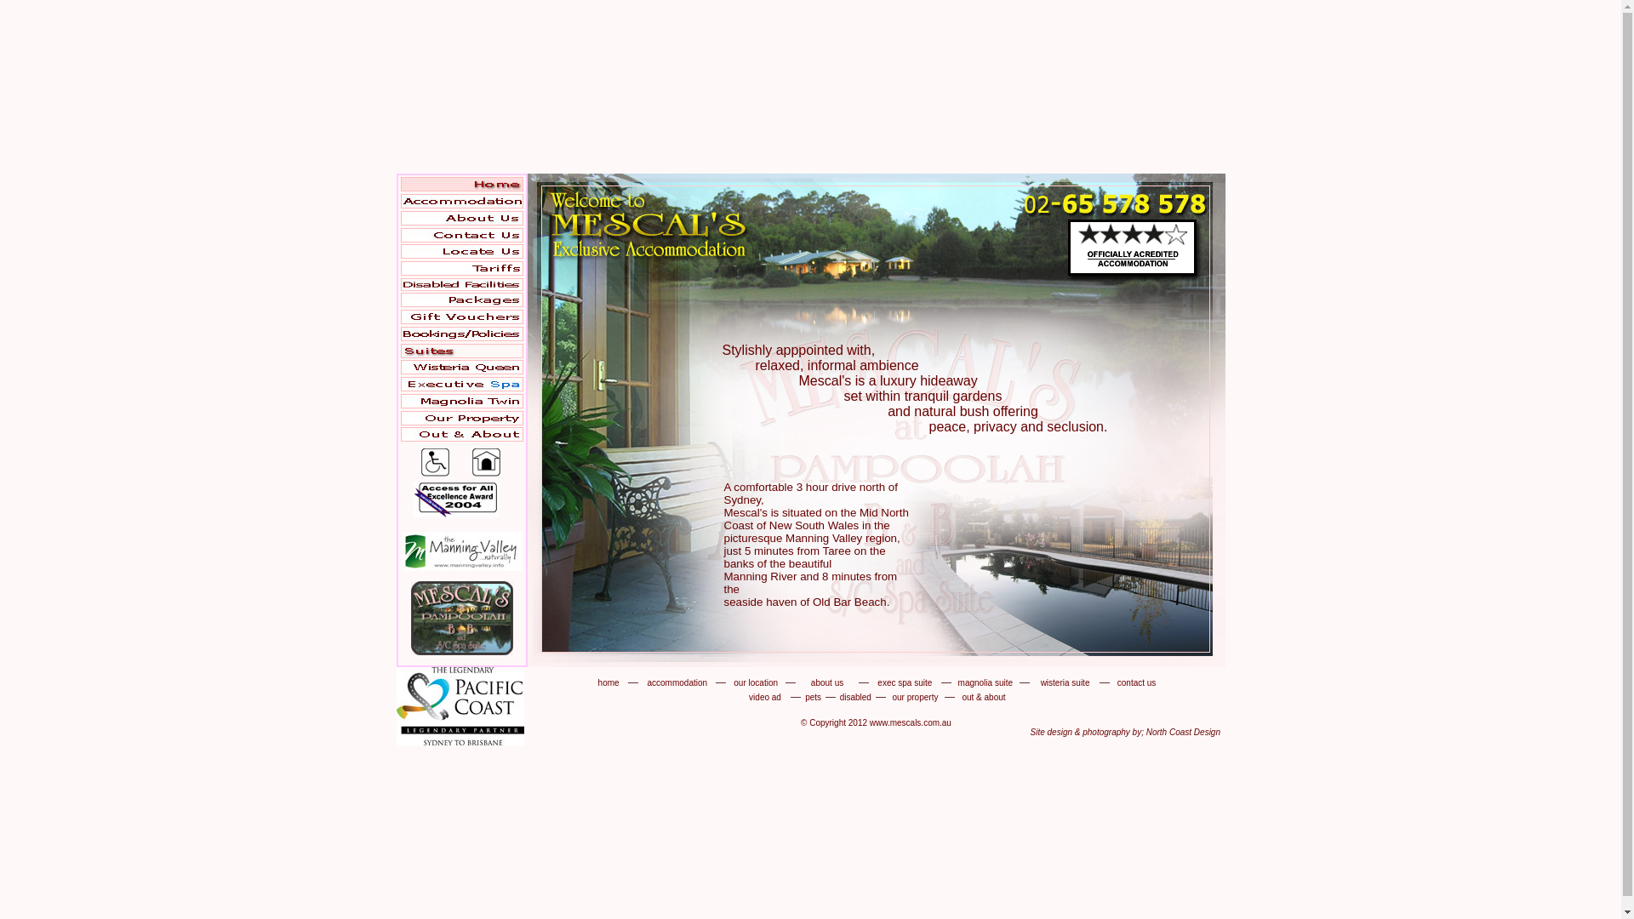 This screenshot has width=1634, height=919. I want to click on wisteria suite, so click(1066, 682).